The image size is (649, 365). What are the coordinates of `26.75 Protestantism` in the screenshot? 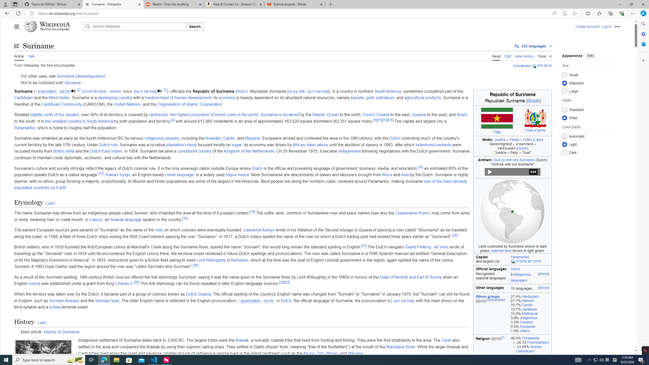 It's located at (530, 342).